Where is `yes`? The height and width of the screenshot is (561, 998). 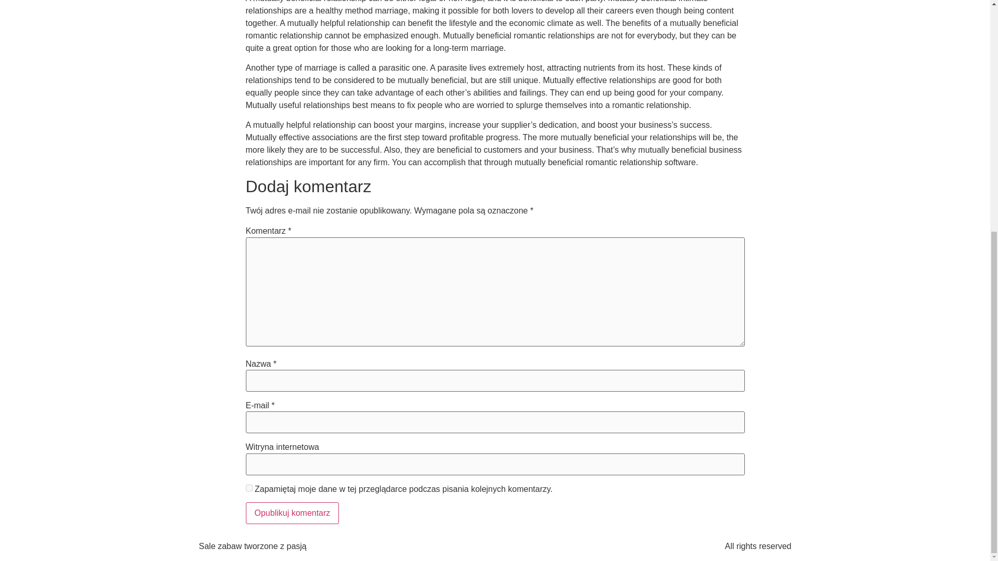 yes is located at coordinates (248, 488).